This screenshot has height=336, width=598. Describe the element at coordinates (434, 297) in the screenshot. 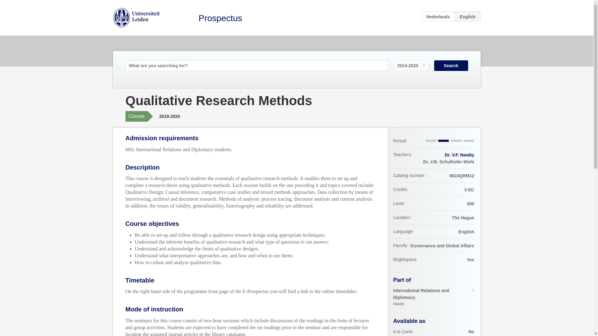

I see `Prospectus` at that location.